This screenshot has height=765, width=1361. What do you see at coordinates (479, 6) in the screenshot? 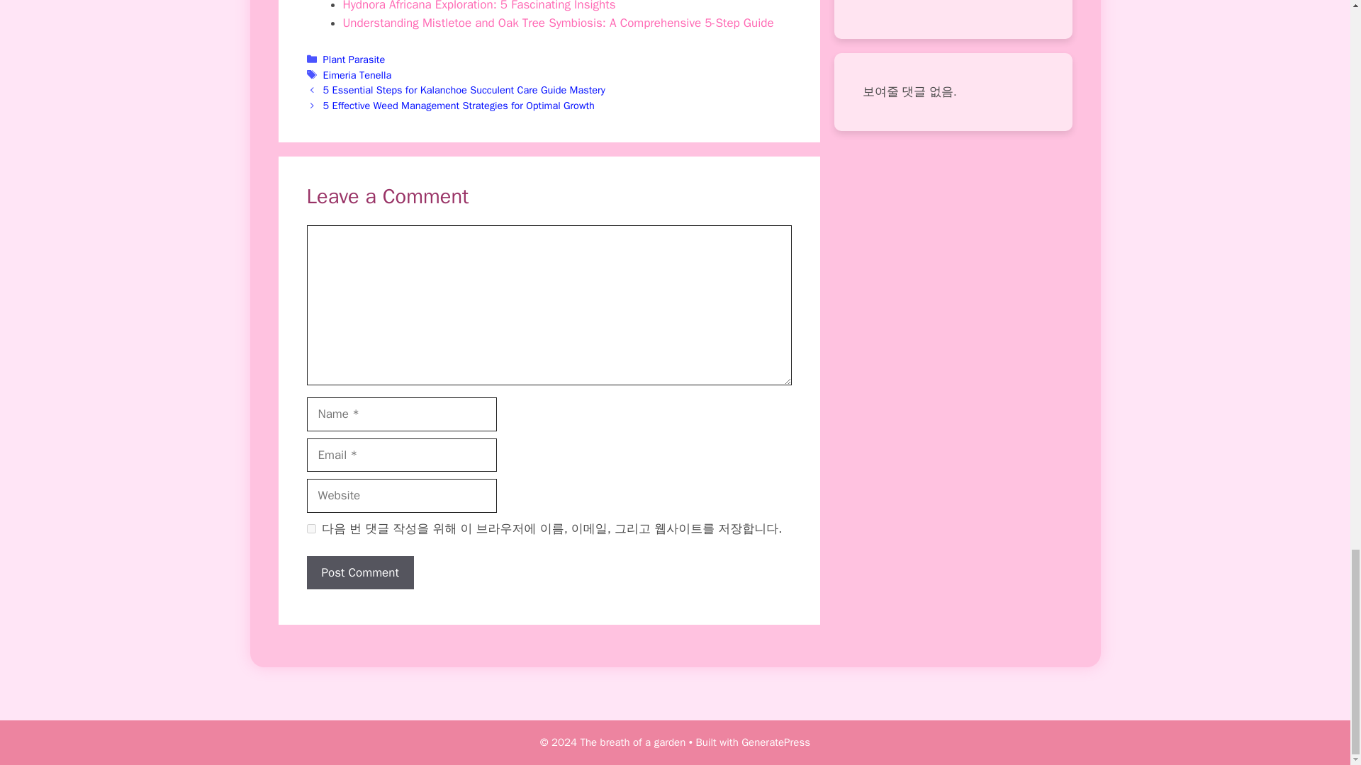
I see `Hydnora Africana Exploration: 5 Fascinating Insights` at bounding box center [479, 6].